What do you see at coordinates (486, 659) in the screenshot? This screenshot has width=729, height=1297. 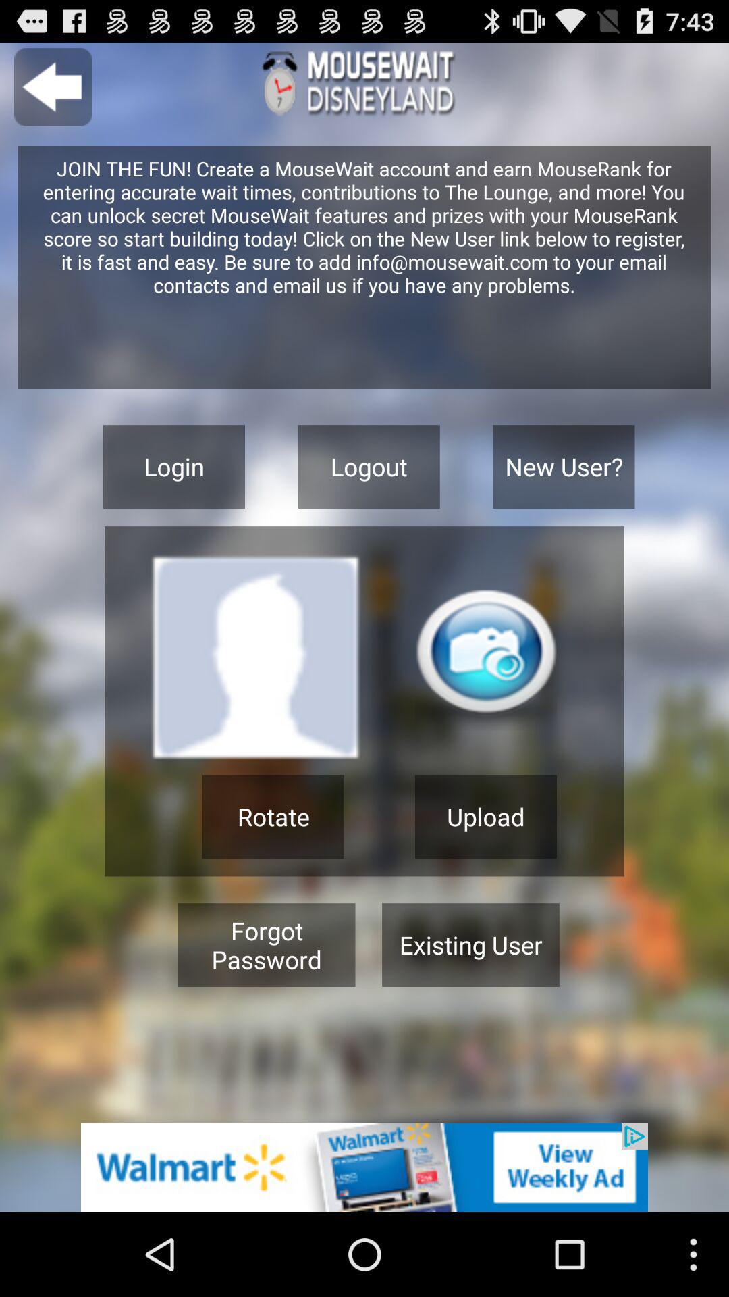 I see `camera button` at bounding box center [486, 659].